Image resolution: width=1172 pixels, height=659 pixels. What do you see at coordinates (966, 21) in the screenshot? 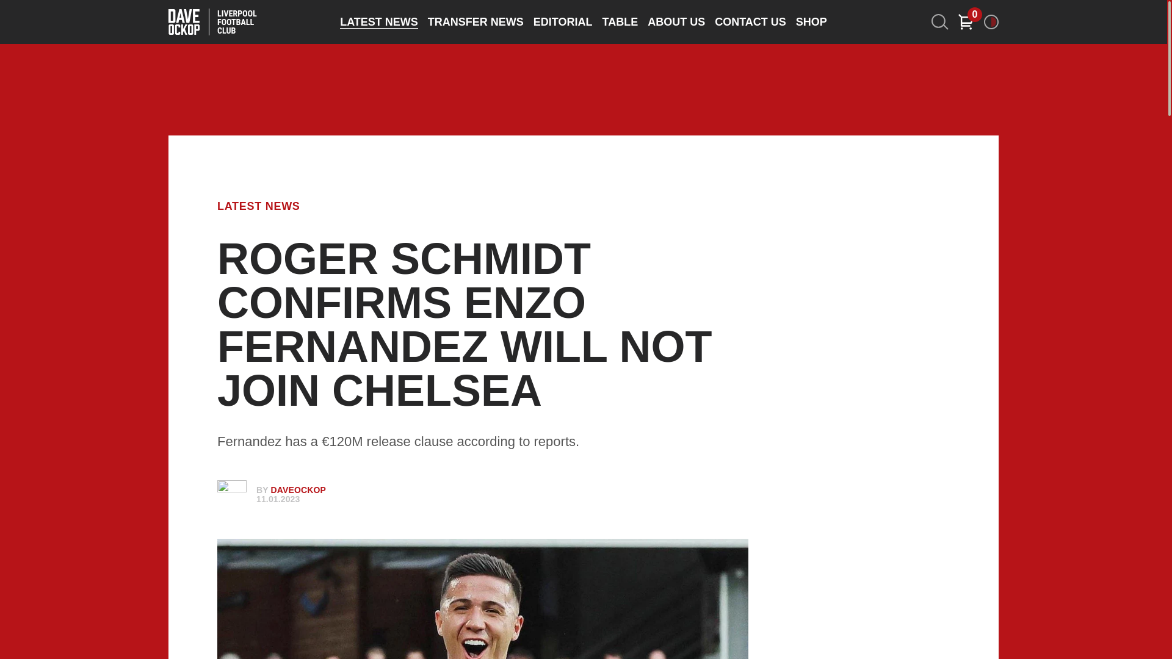
I see `Start shopping` at bounding box center [966, 21].